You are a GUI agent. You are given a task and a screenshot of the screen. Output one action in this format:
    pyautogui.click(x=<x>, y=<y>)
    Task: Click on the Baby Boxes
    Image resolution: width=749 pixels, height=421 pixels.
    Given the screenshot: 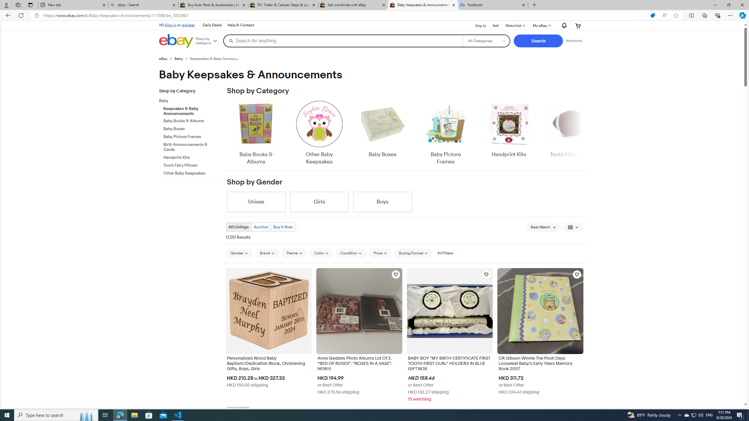 What is the action you would take?
    pyautogui.click(x=382, y=133)
    